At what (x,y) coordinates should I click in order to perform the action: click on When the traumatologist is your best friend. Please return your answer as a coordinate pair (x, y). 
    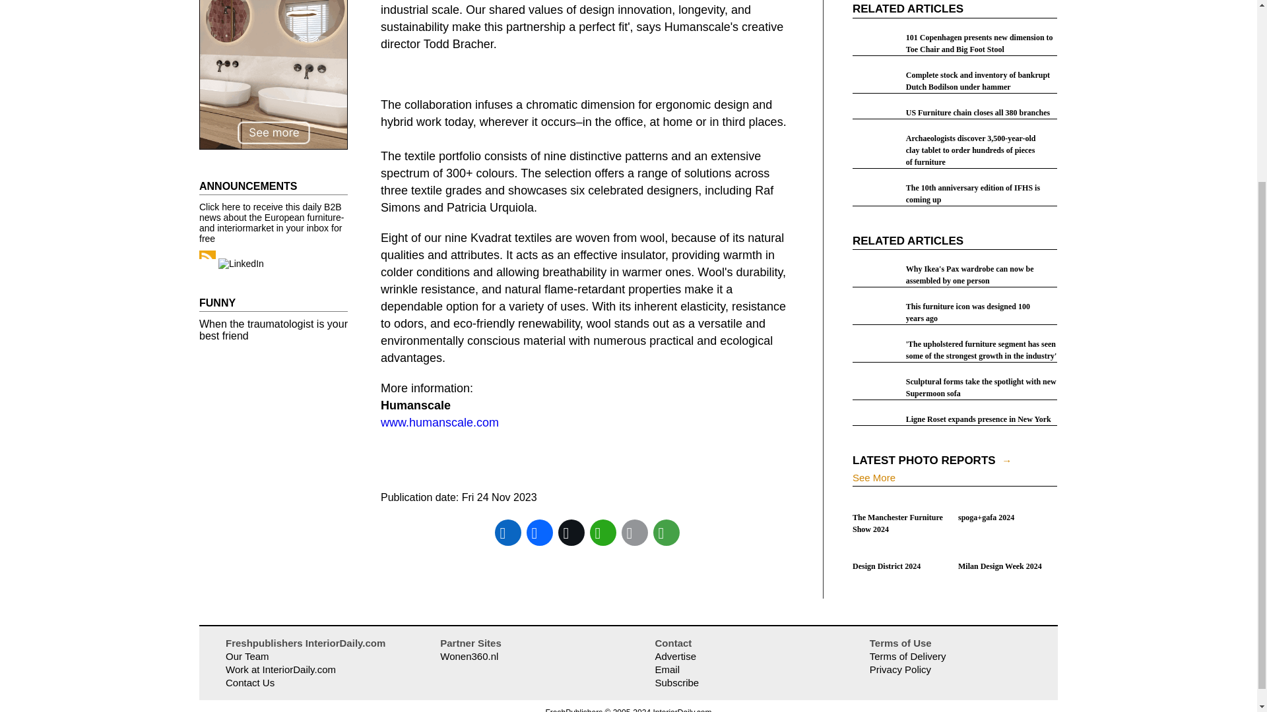
    Looking at the image, I should click on (273, 330).